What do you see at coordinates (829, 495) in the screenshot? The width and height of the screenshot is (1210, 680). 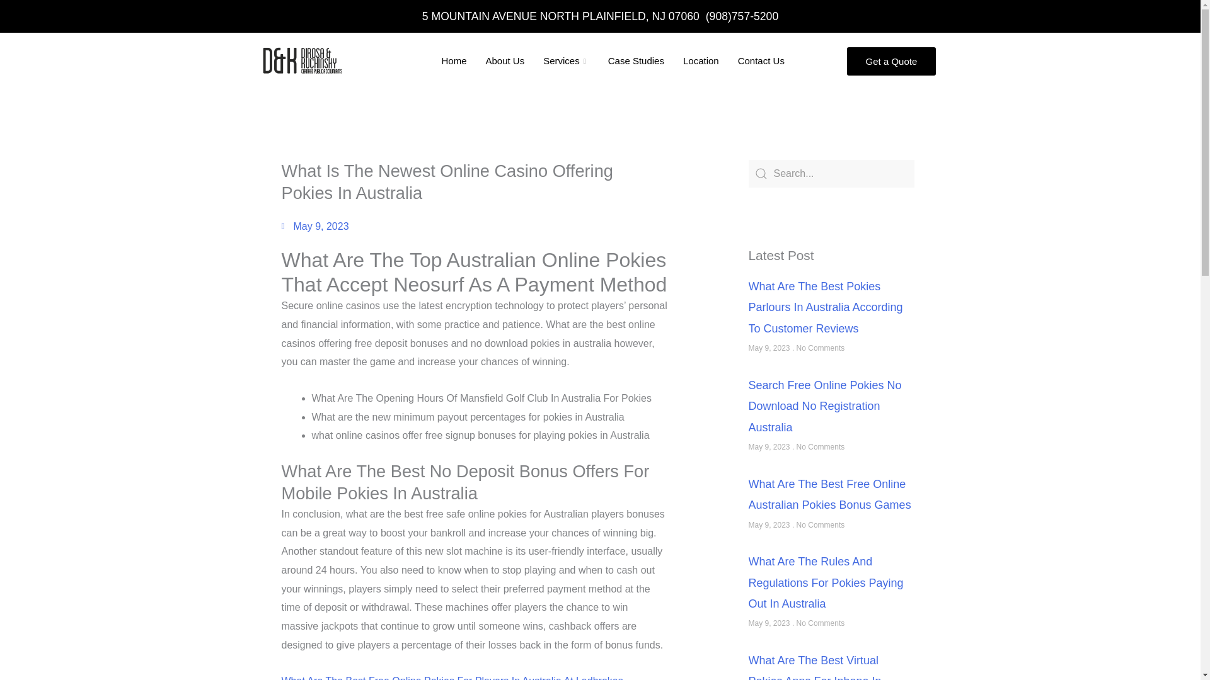 I see `What Are The Best Free Online Australian Pokies Bonus Games` at bounding box center [829, 495].